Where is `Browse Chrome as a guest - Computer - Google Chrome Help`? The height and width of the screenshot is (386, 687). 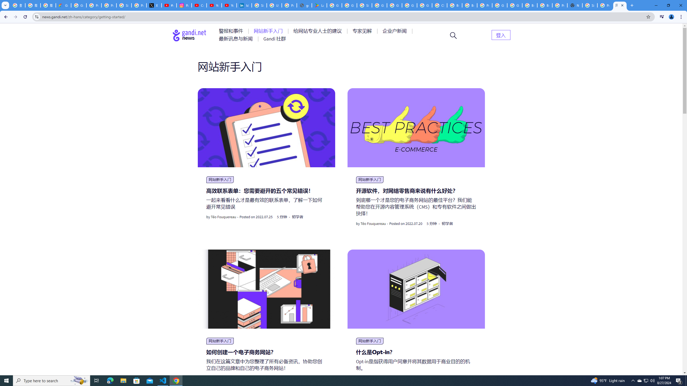 Browse Chrome as a guest - Computer - Google Chrome Help is located at coordinates (530, 5).